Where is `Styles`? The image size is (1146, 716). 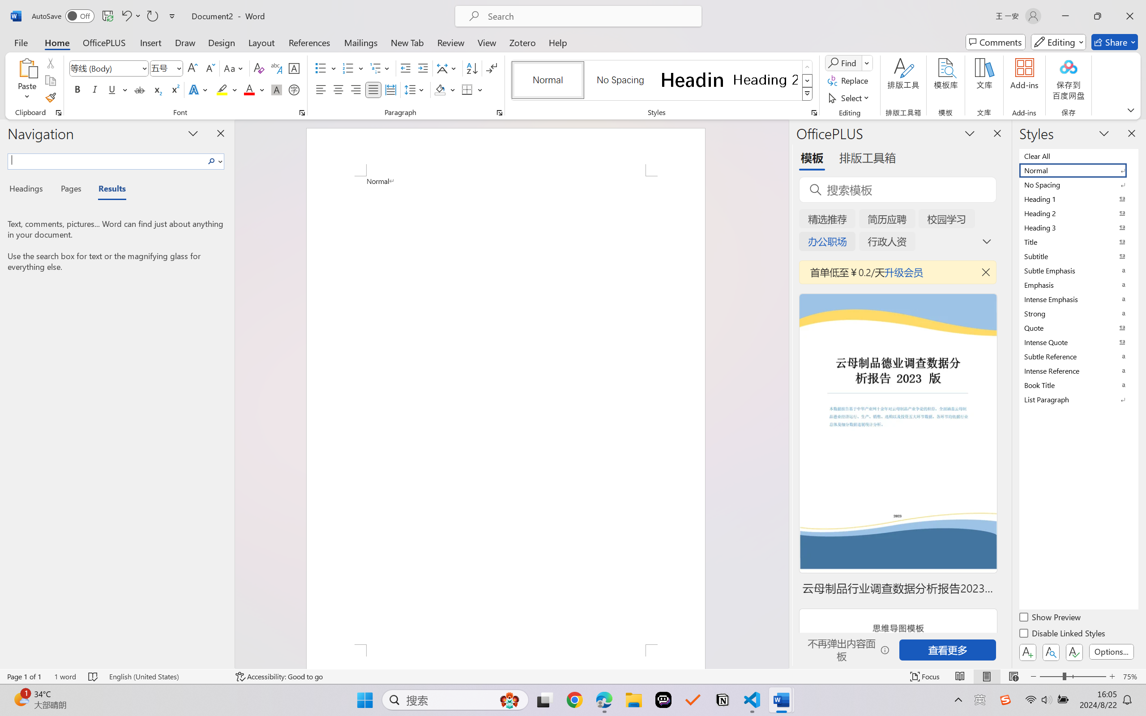 Styles is located at coordinates (808, 94).